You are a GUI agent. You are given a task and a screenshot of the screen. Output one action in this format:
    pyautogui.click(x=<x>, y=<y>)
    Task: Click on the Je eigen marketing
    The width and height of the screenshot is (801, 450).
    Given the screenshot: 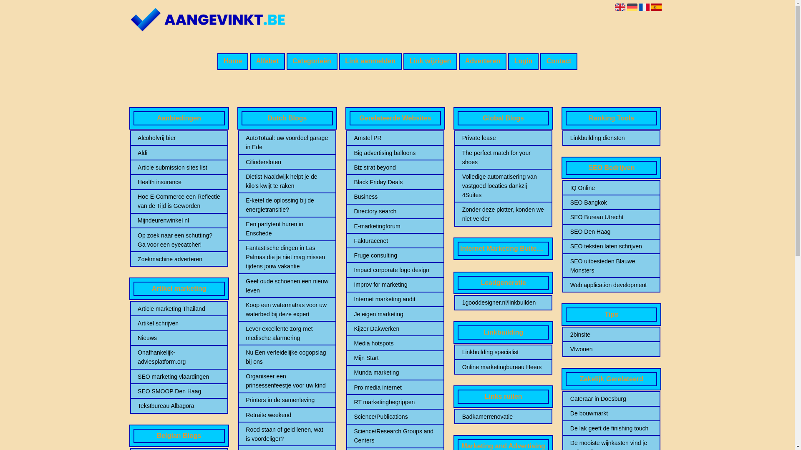 What is the action you would take?
    pyautogui.click(x=395, y=314)
    